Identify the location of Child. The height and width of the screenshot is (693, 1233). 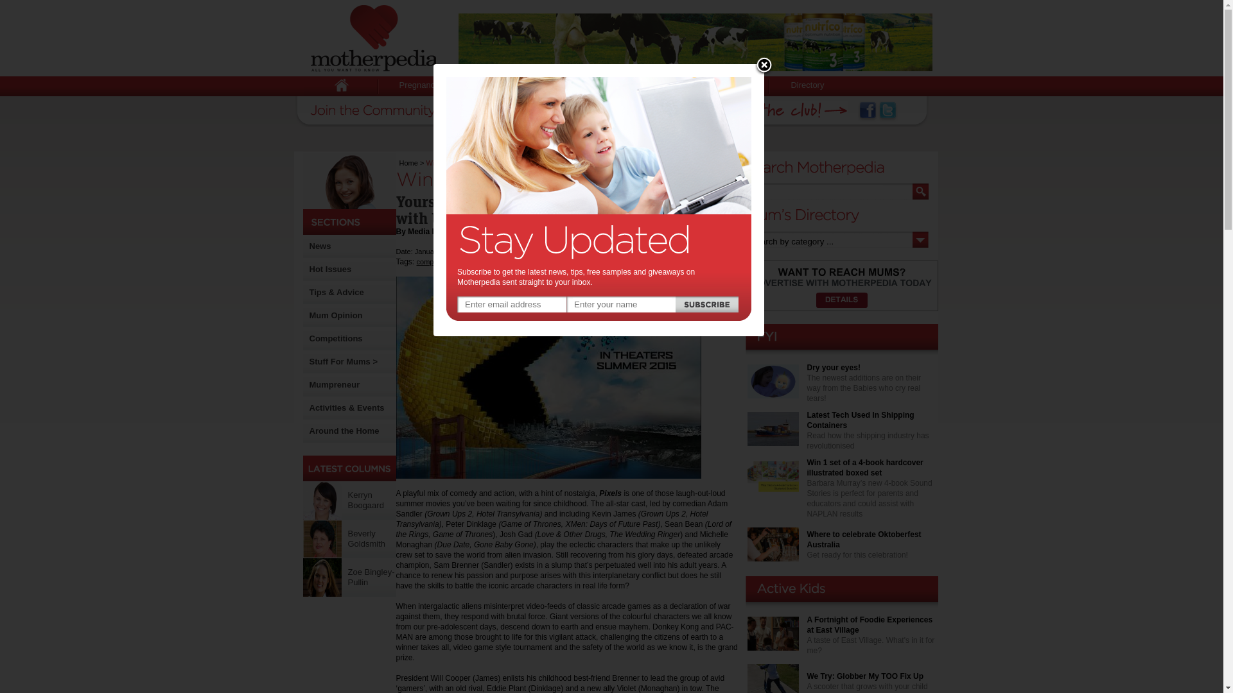
(557, 86).